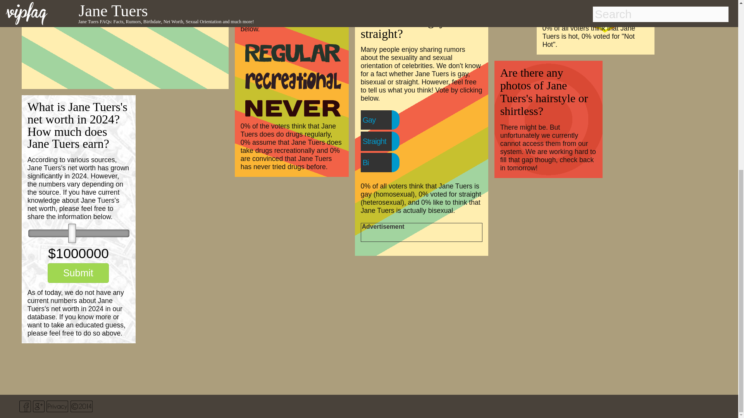  Describe the element at coordinates (390, 141) in the screenshot. I see `Straight` at that location.